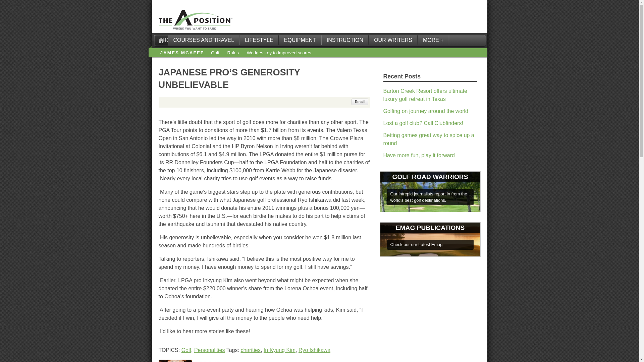 The width and height of the screenshot is (644, 362). Describe the element at coordinates (393, 40) in the screenshot. I see `OUR WRITERS` at that location.